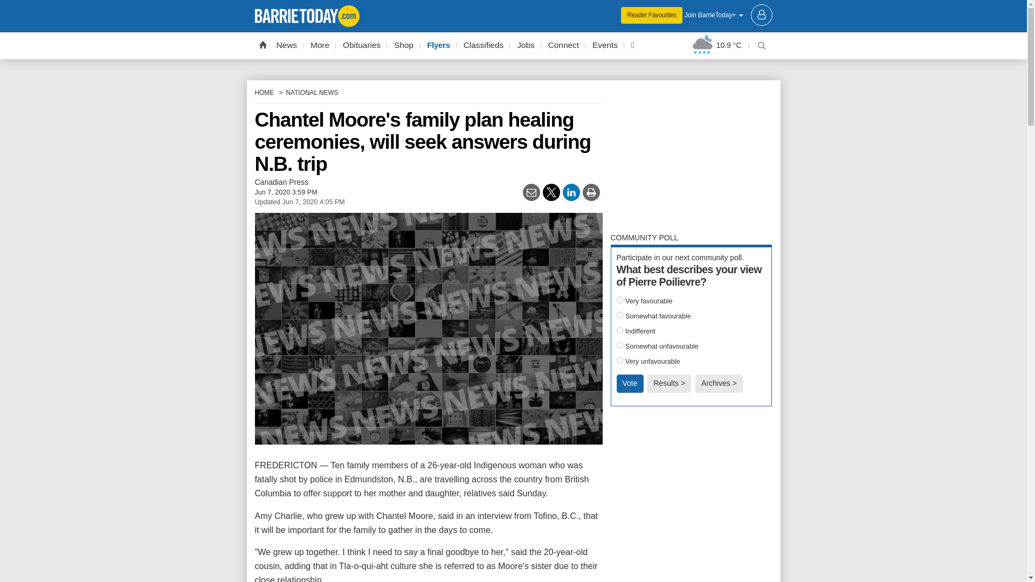 The image size is (1035, 582). Describe the element at coordinates (620, 330) in the screenshot. I see `123108` at that location.